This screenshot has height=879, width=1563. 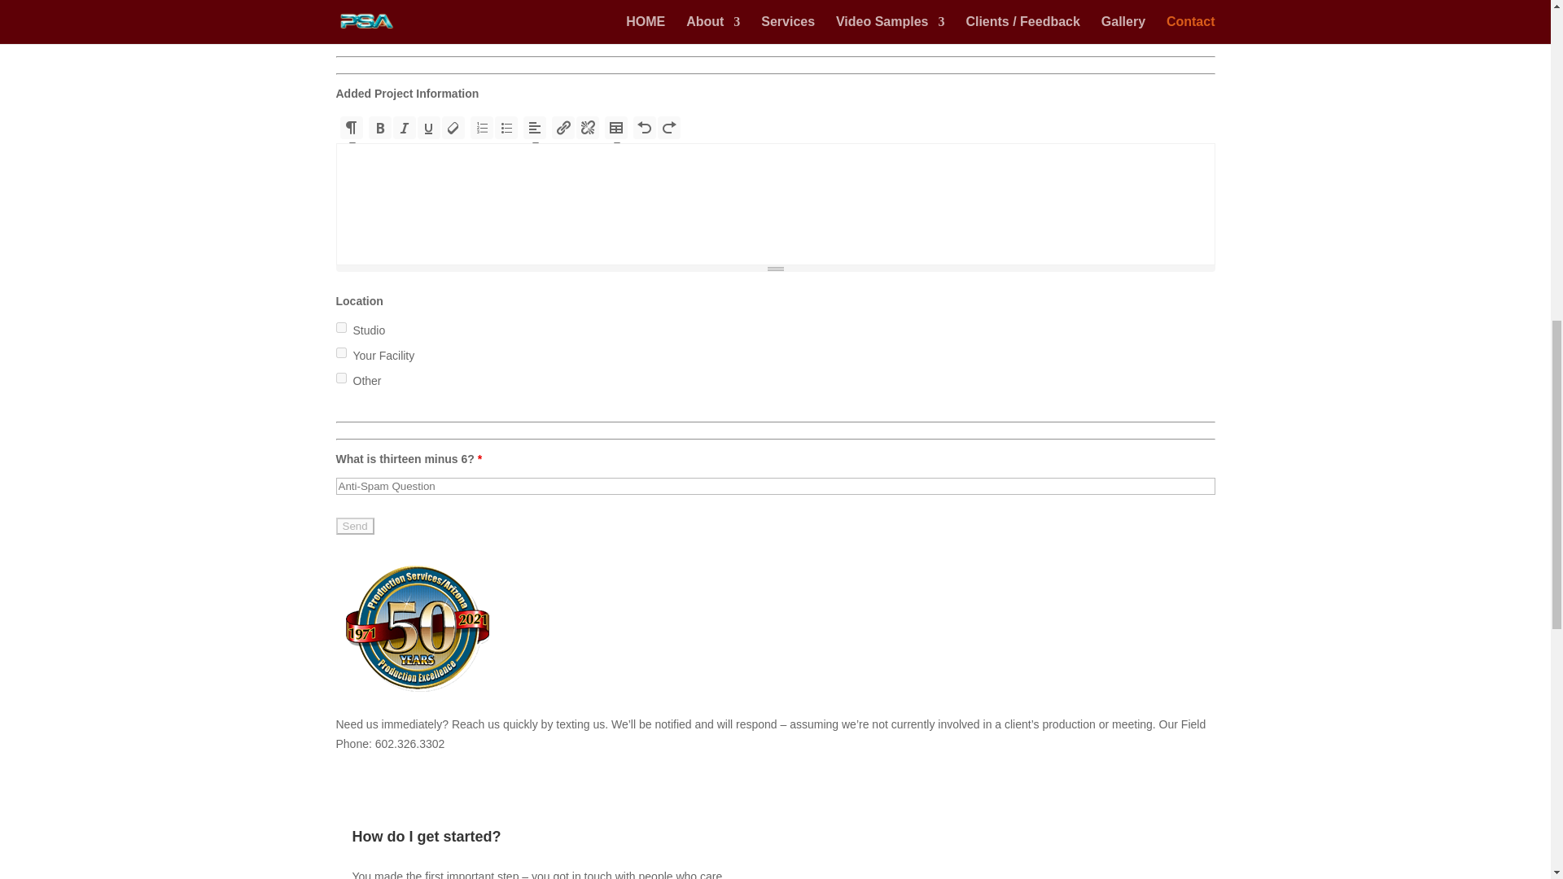 I want to click on Contact us, so click(x=417, y=693).